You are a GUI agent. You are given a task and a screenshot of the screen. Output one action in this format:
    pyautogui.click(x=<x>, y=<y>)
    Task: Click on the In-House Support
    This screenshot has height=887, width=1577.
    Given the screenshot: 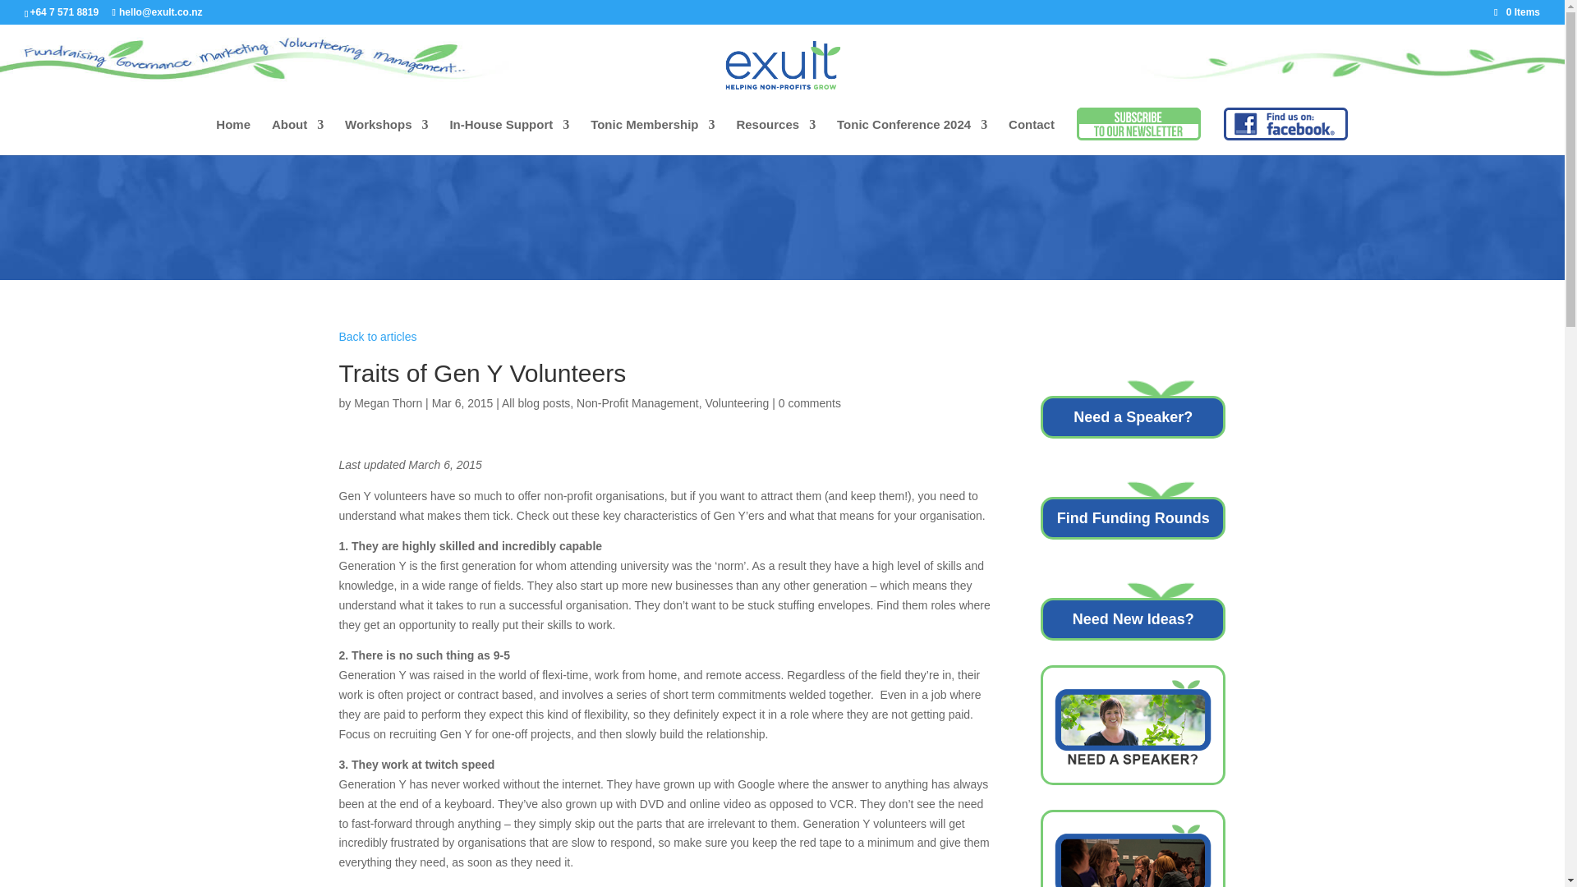 What is the action you would take?
    pyautogui.click(x=509, y=136)
    